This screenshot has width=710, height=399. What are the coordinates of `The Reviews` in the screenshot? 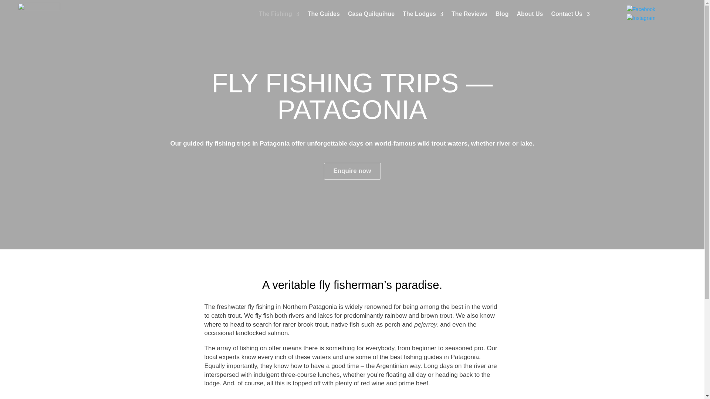 It's located at (469, 14).